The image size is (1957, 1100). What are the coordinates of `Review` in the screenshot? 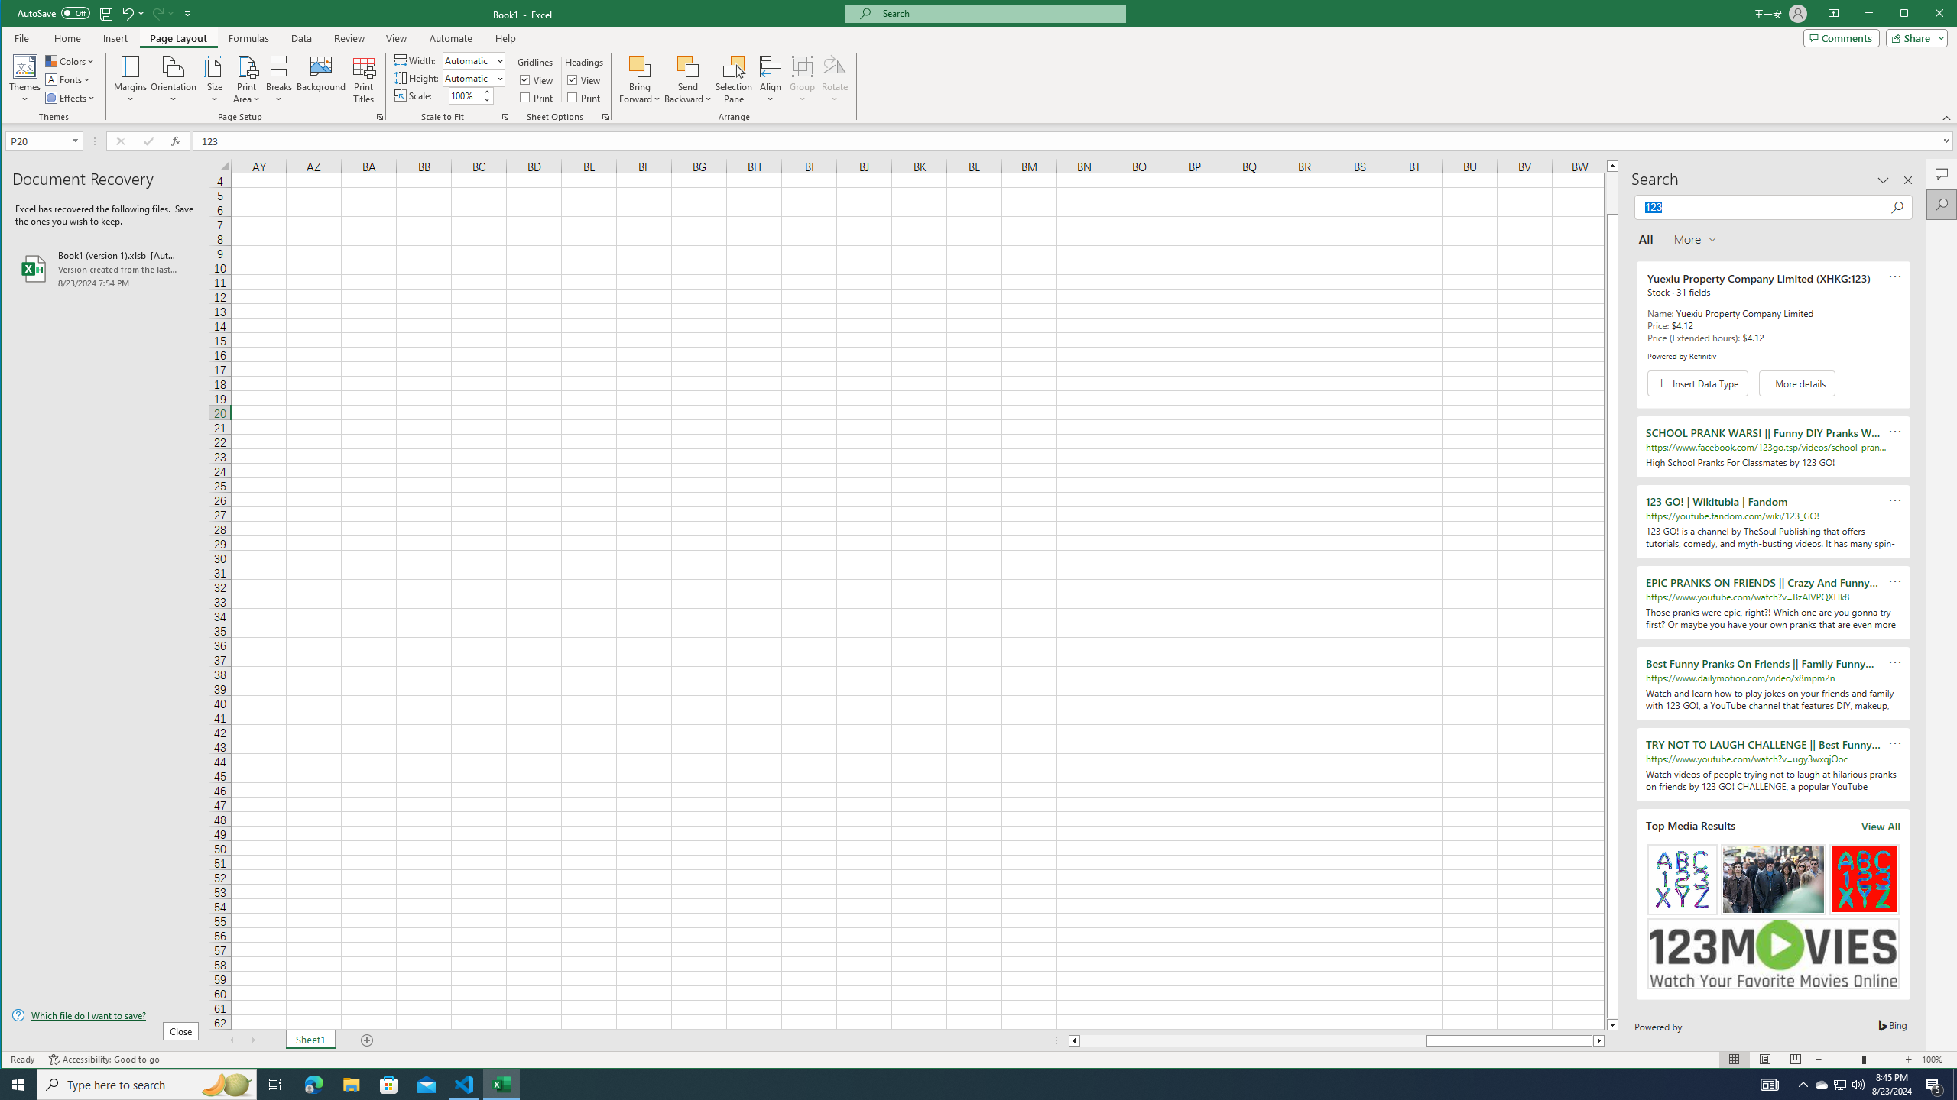 It's located at (465, 1085).